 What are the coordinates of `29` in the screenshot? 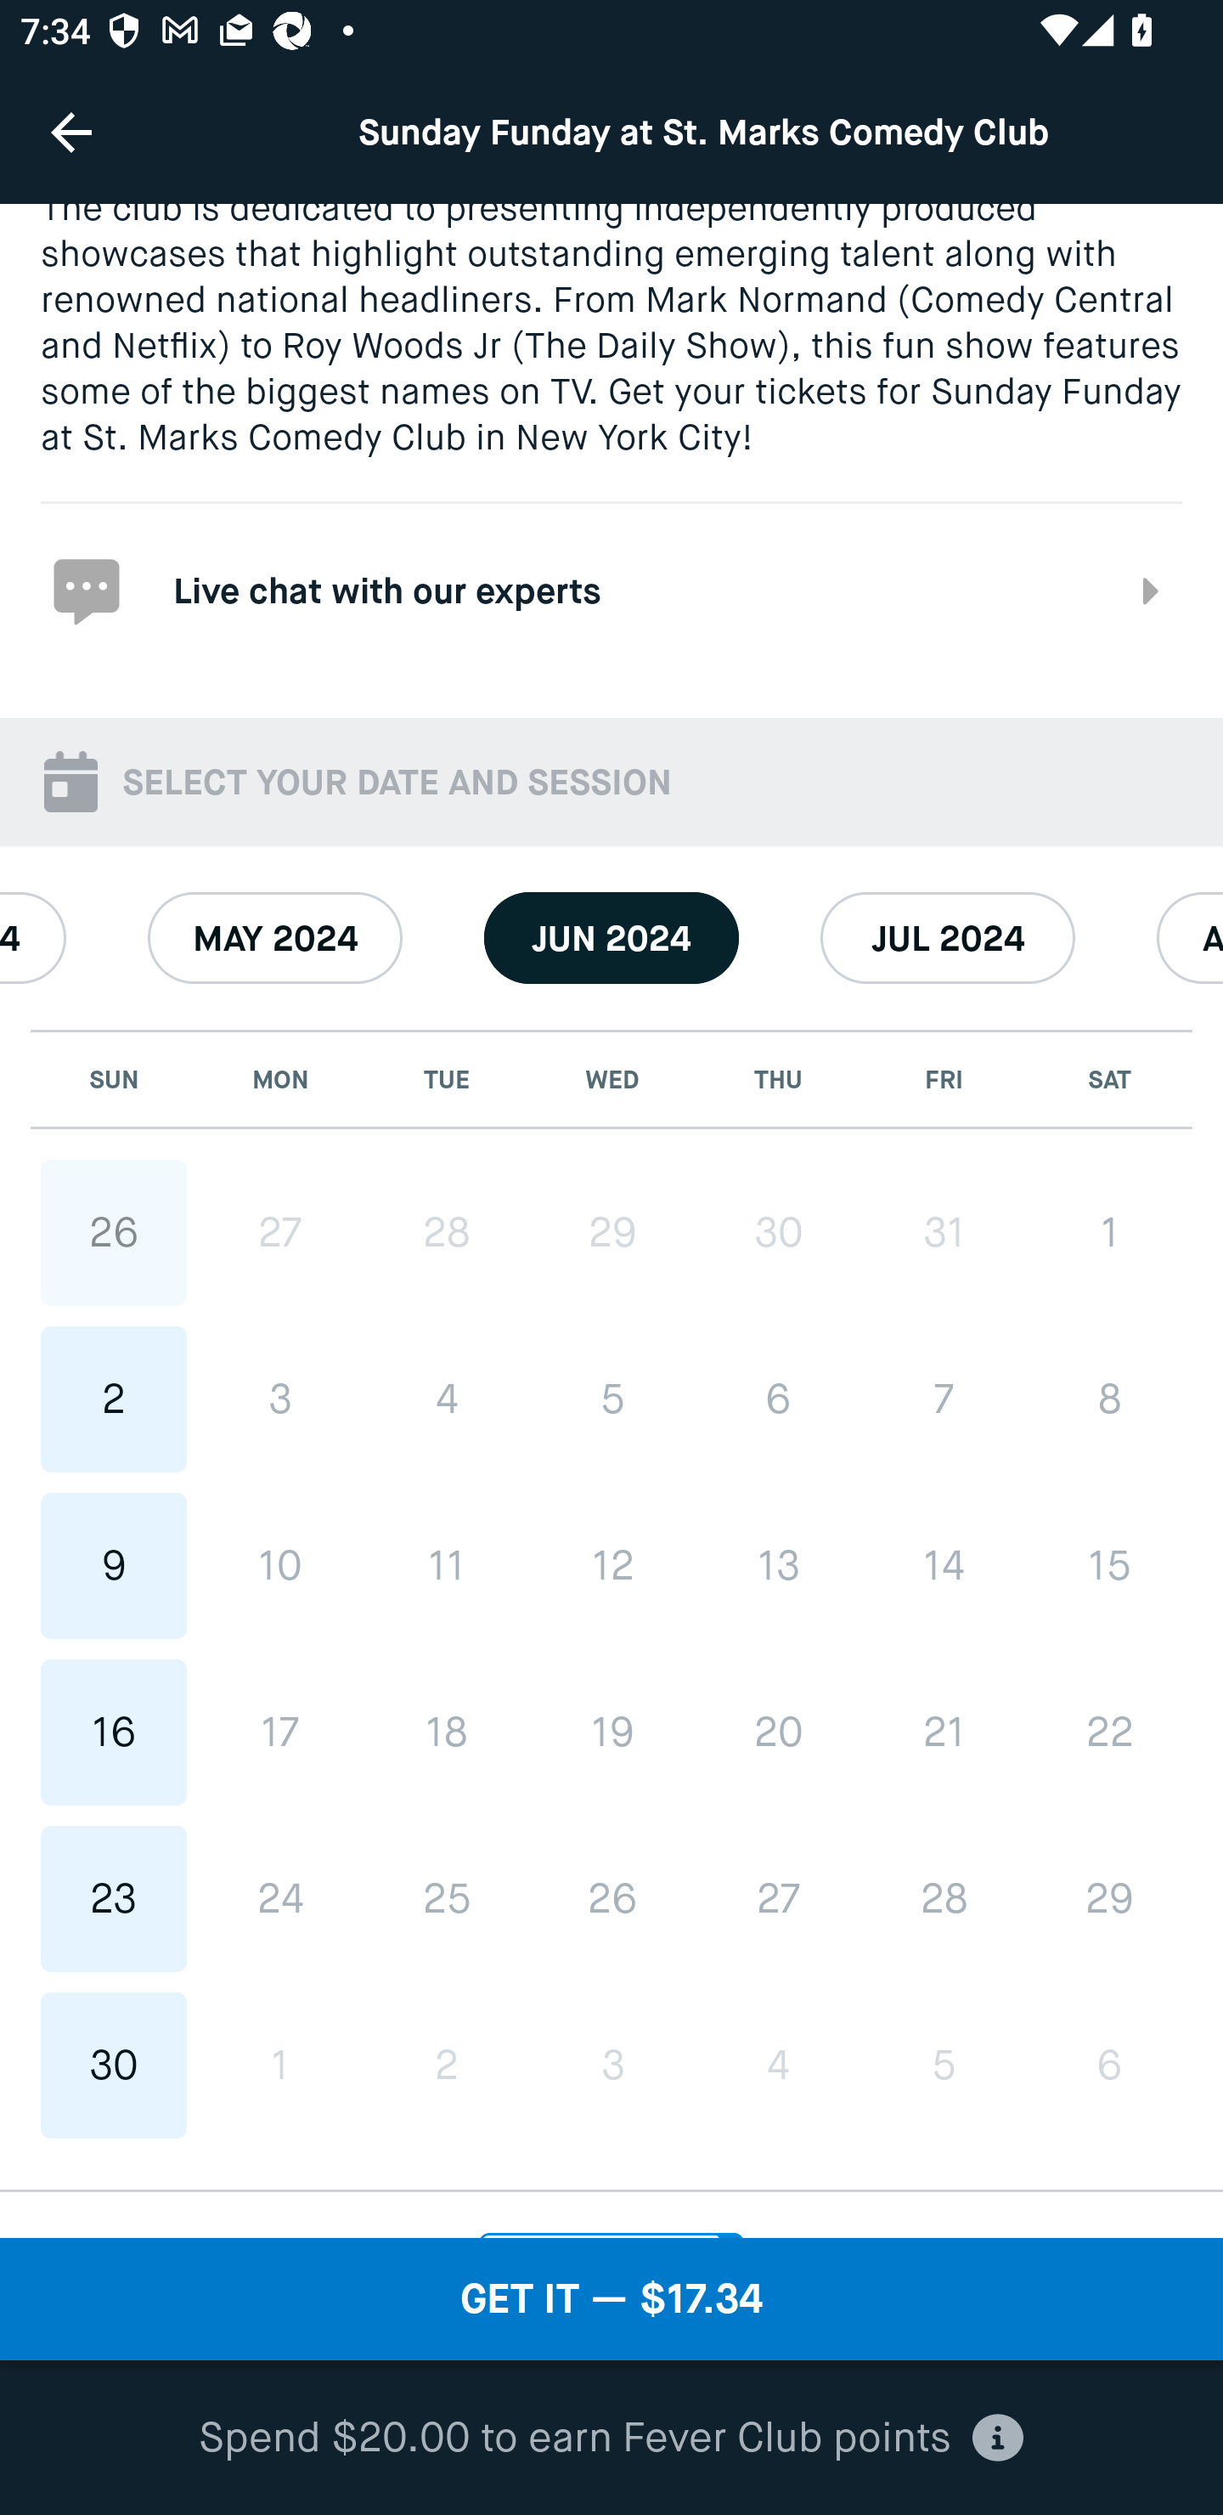 It's located at (612, 1232).